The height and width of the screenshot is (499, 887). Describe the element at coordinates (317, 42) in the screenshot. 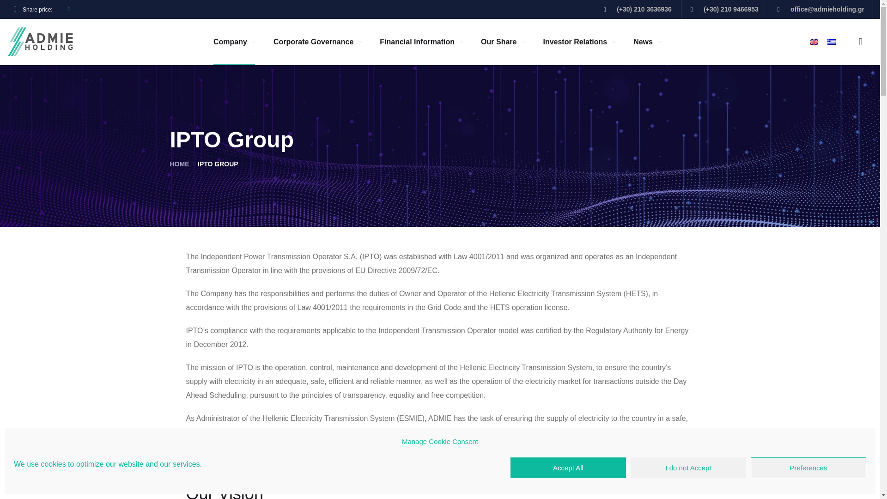

I see `Corporate Governance` at that location.